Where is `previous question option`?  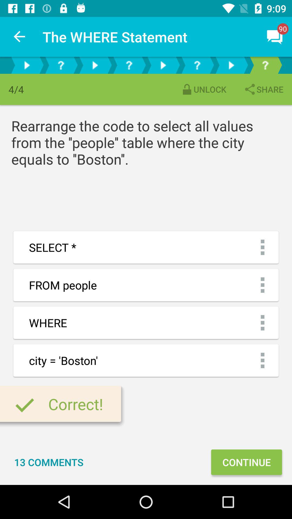 previous question option is located at coordinates (129, 65).